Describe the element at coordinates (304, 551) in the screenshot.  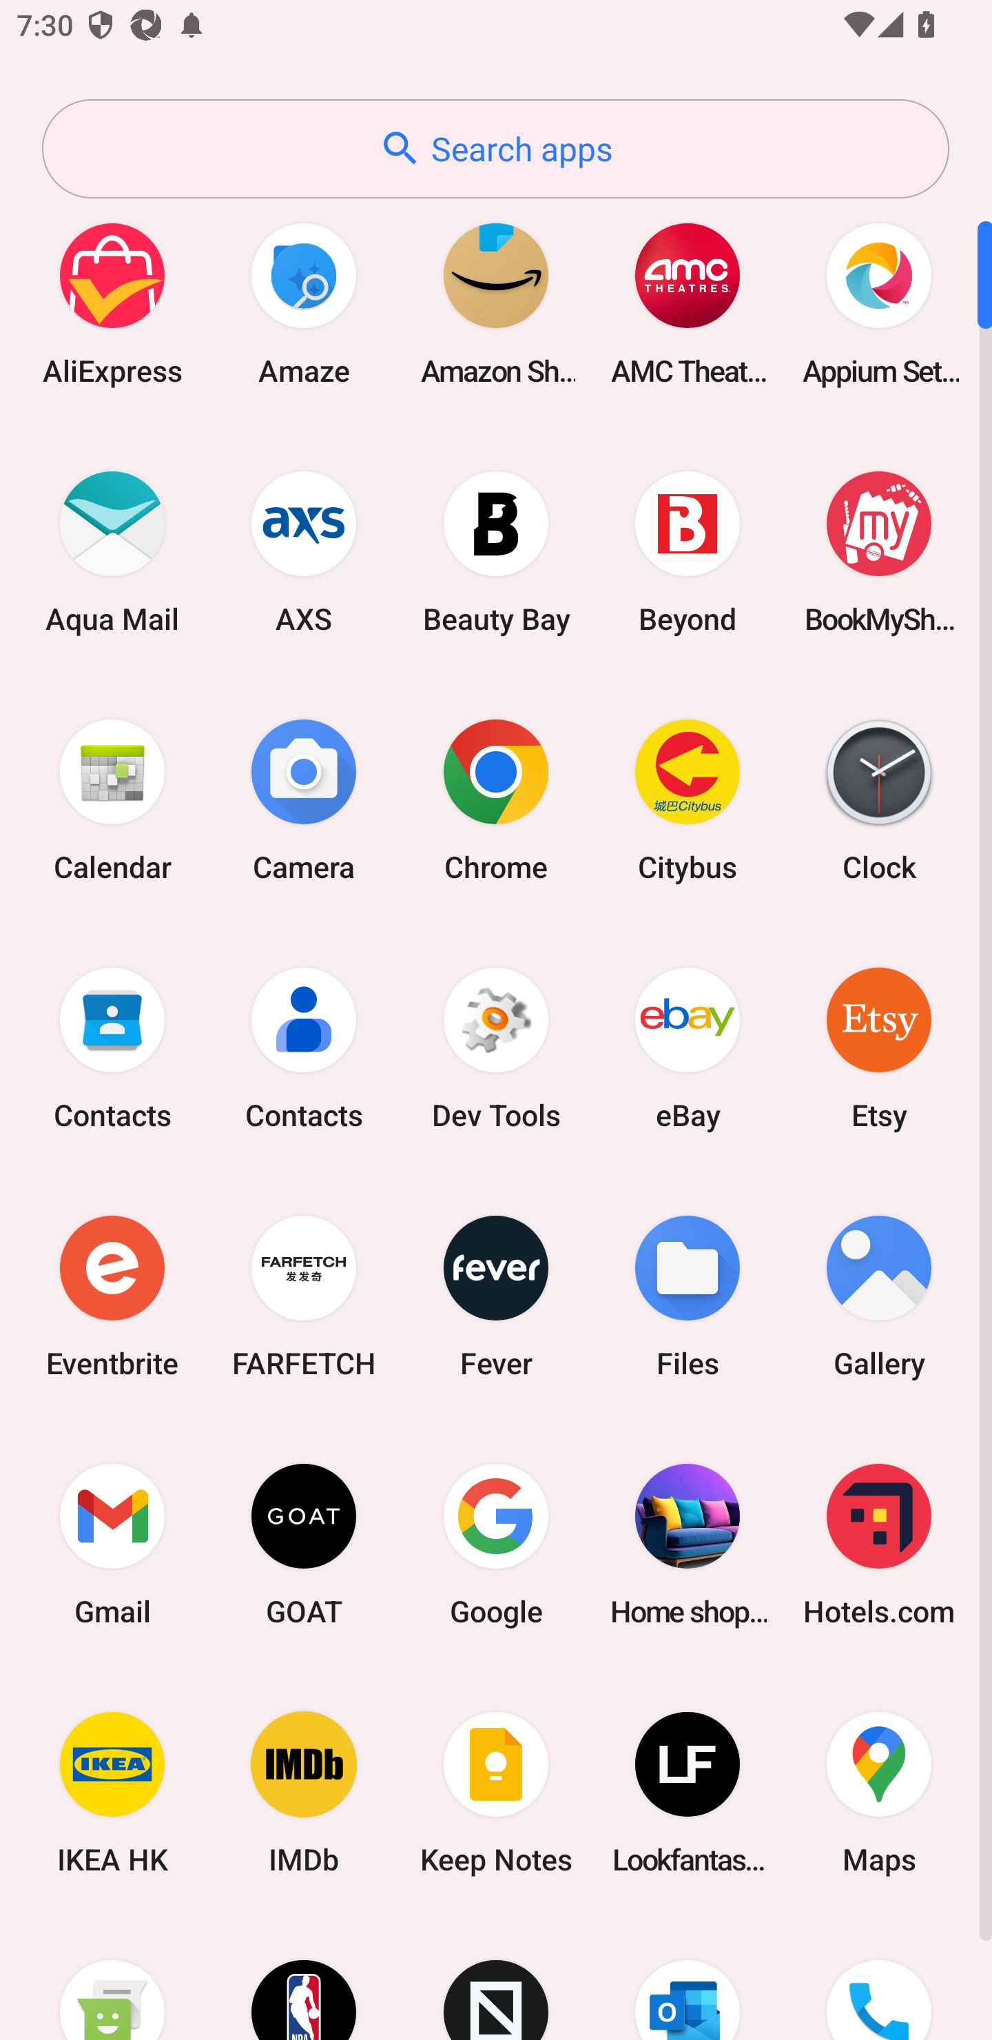
I see `AXS` at that location.